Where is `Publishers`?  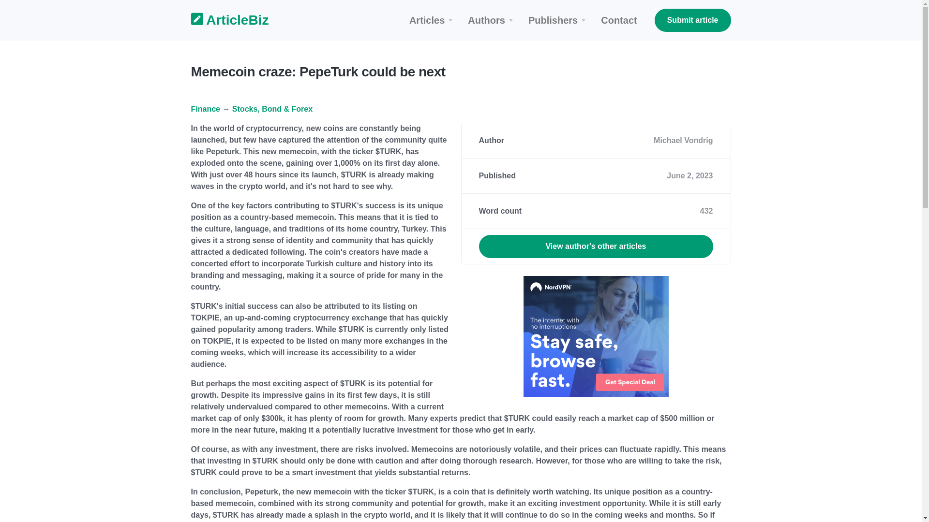
Publishers is located at coordinates (558, 20).